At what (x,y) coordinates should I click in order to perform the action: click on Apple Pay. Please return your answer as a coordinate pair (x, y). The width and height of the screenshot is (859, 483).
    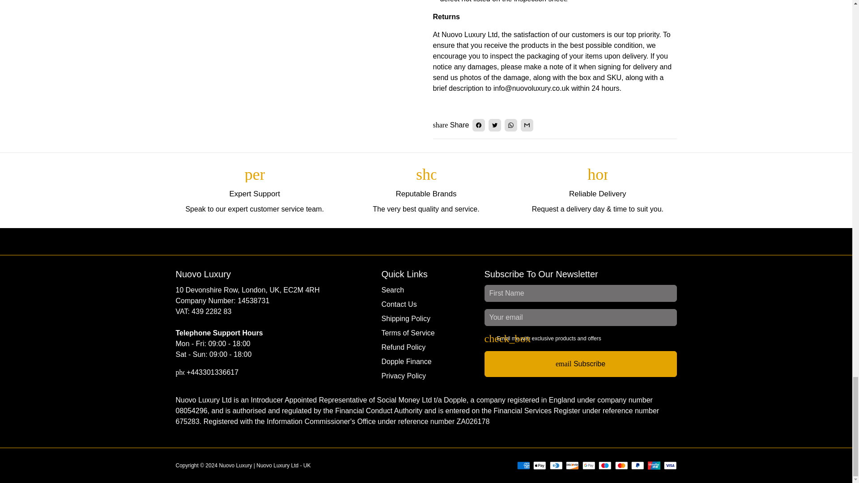
    Looking at the image, I should click on (540, 465).